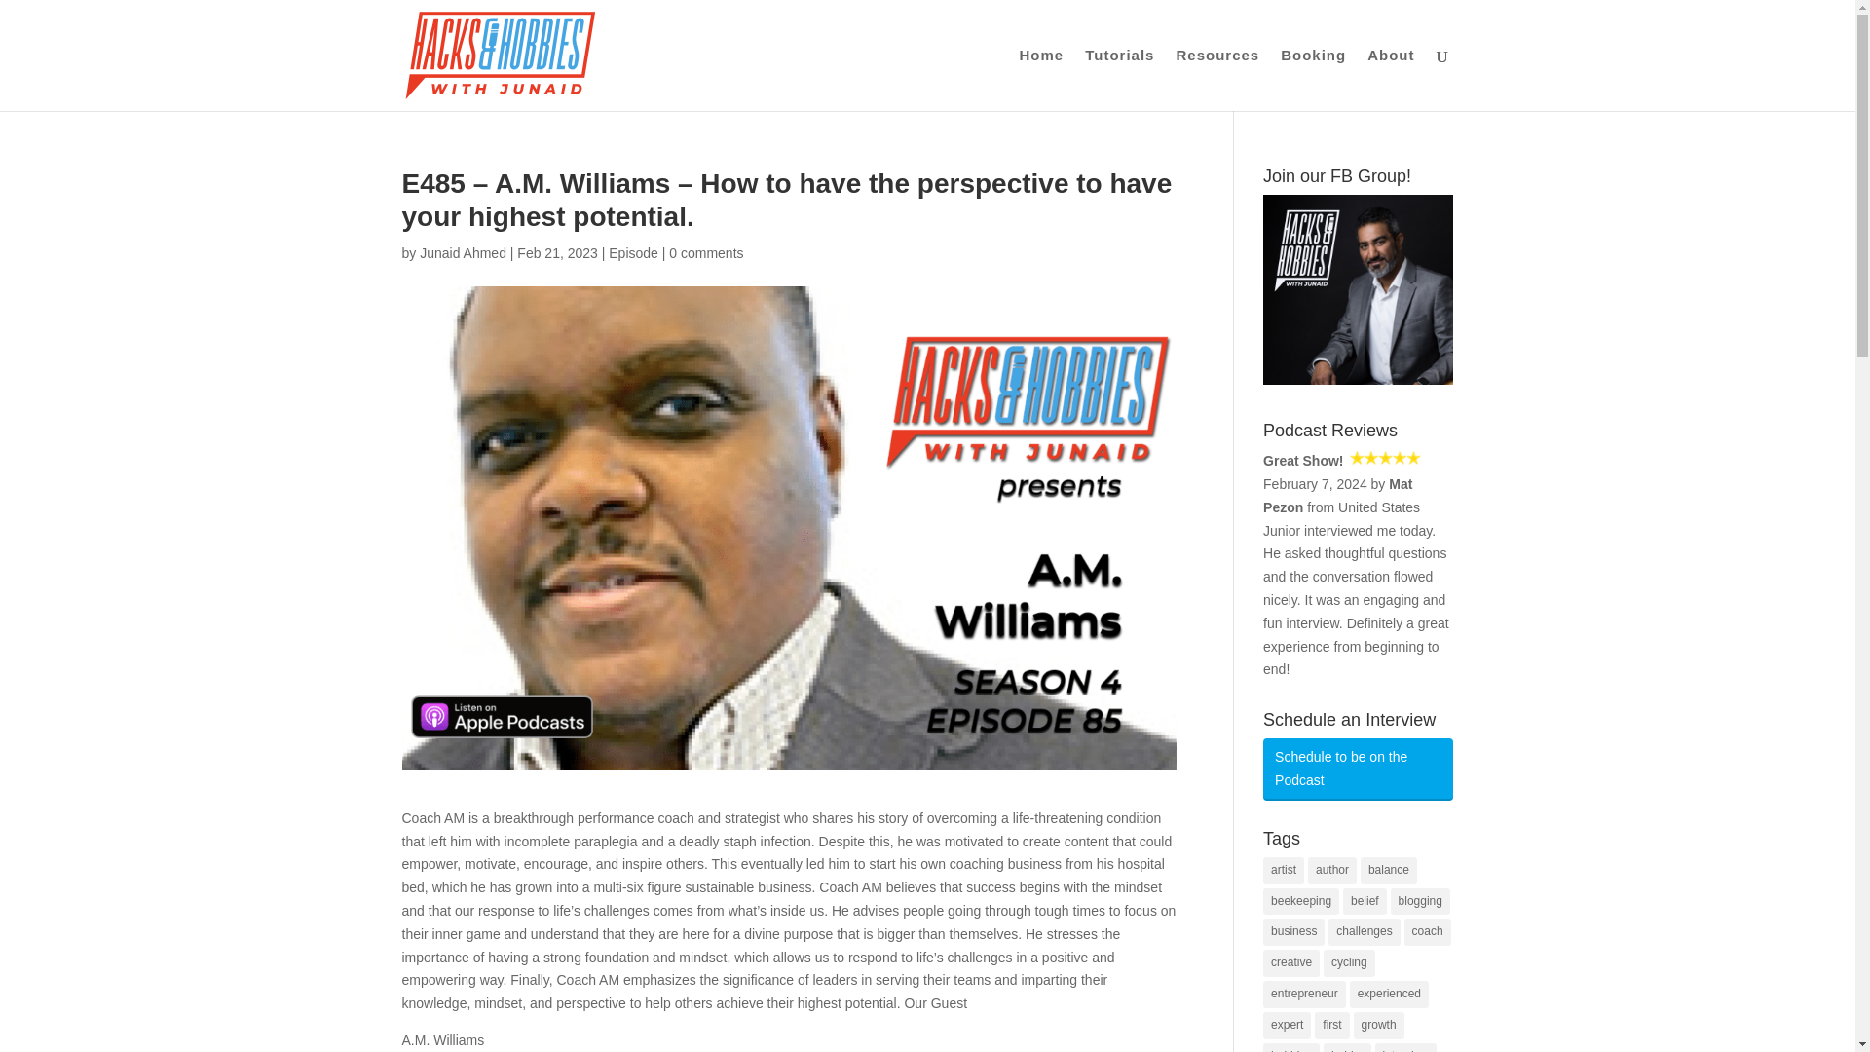  I want to click on Tutorials, so click(1118, 80).